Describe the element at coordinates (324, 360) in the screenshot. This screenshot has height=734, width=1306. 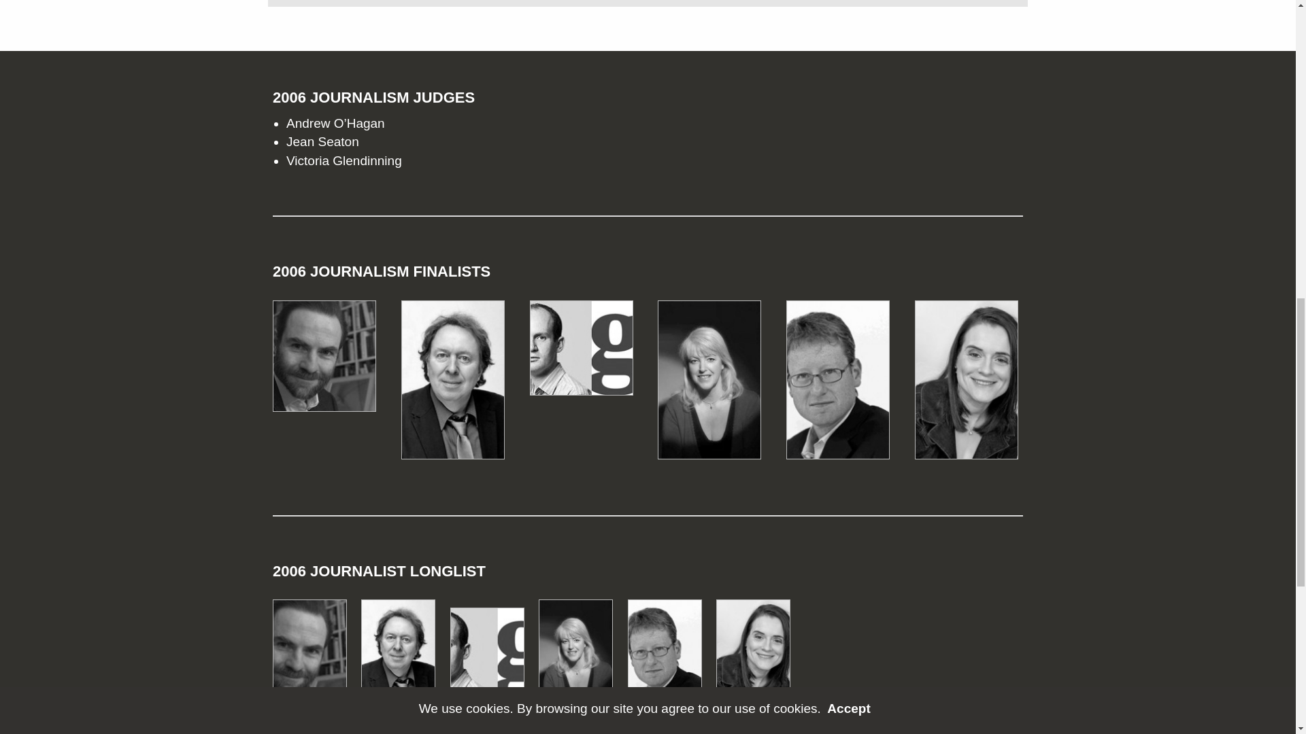
I see `Timothy Garton Ash` at that location.